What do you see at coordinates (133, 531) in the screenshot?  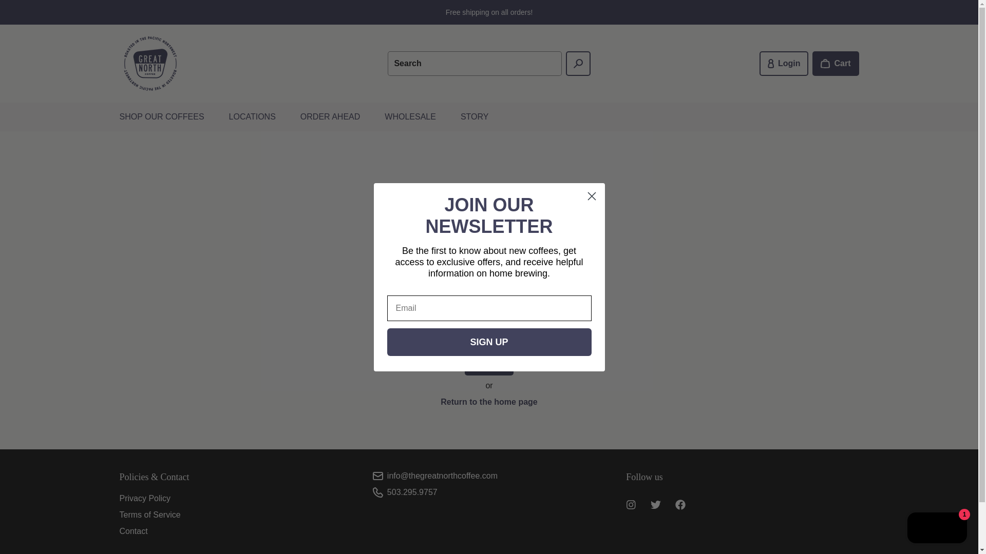 I see `Contact` at bounding box center [133, 531].